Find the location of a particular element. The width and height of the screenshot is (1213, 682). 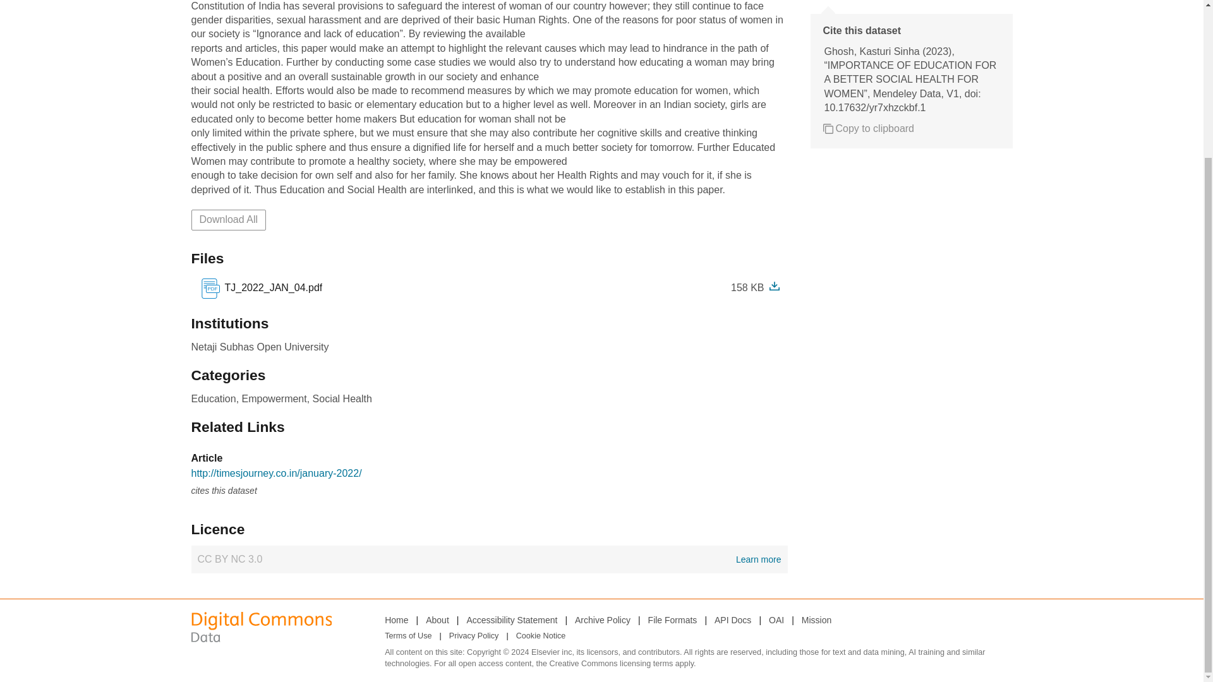

API Docs is located at coordinates (489, 559).